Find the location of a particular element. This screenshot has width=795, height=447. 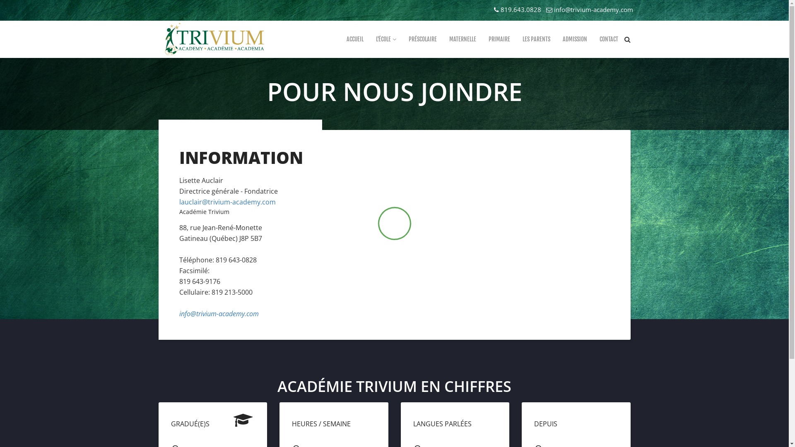

CONTACT is located at coordinates (609, 39).